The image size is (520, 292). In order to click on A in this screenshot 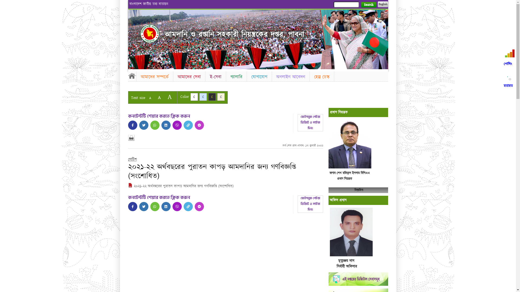, I will do `click(170, 97)`.